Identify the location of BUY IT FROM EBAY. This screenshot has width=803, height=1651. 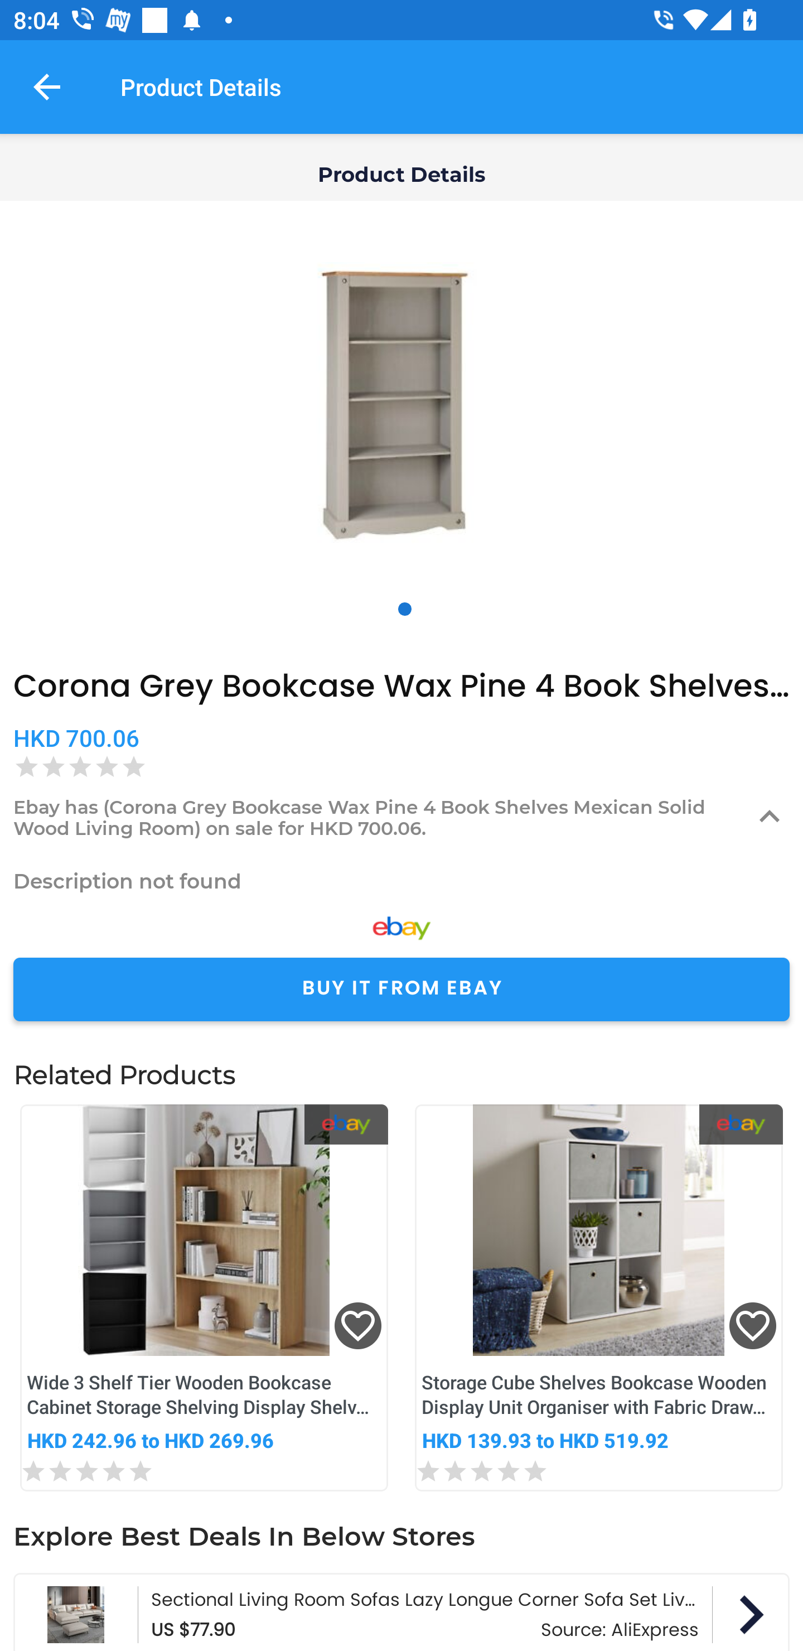
(401, 989).